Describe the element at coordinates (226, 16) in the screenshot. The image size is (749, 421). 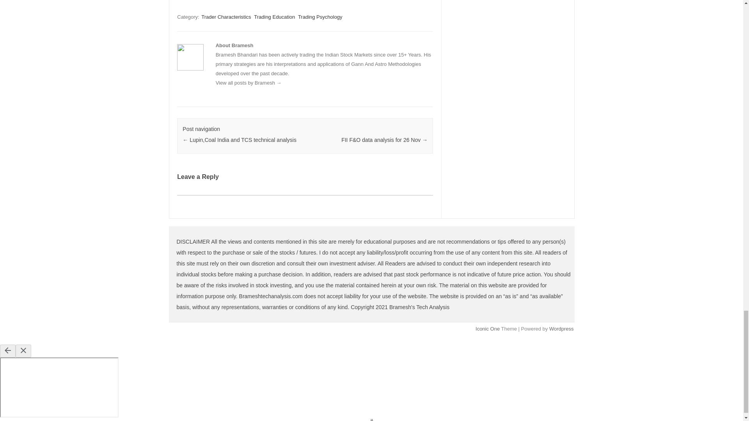
I see `Trader Characteristics` at that location.